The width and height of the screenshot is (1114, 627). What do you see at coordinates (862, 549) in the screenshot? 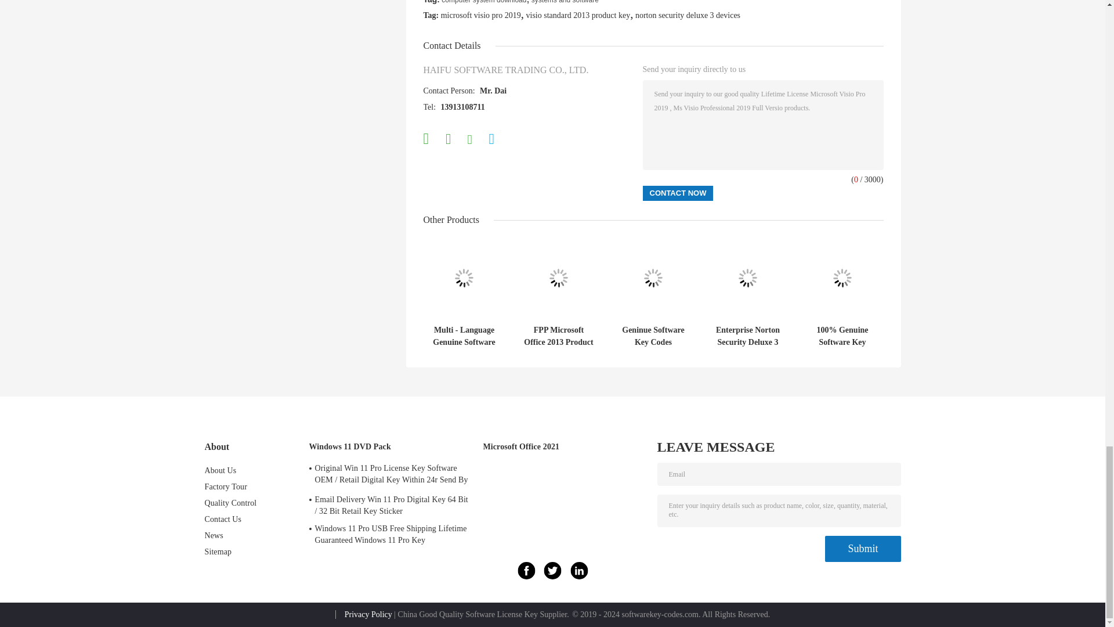
I see `Submit` at bounding box center [862, 549].